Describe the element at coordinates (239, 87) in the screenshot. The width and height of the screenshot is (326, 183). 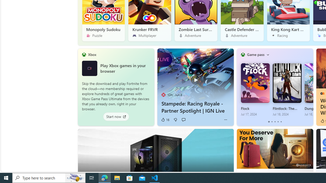
I see `Class: previous-flipper` at that location.